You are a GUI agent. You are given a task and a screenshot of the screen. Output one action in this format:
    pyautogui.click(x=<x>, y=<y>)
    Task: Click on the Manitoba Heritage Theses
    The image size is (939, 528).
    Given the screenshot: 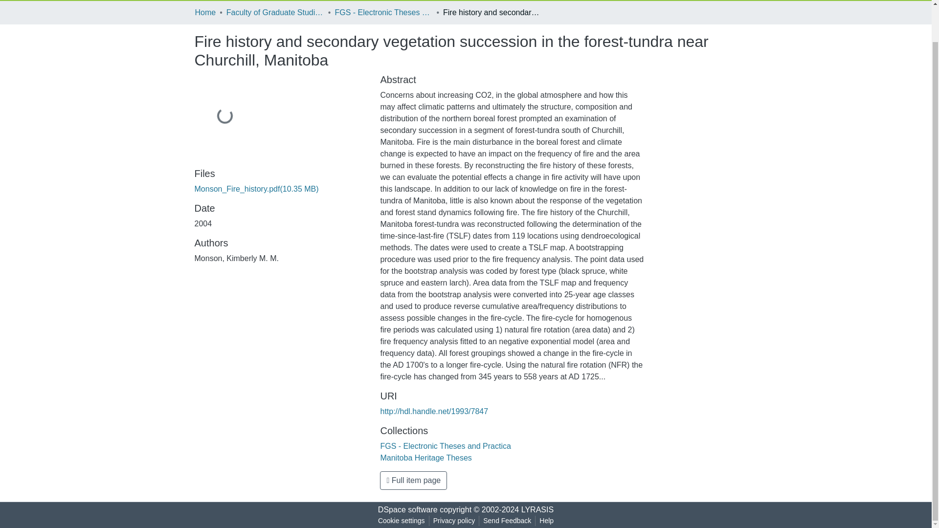 What is the action you would take?
    pyautogui.click(x=425, y=458)
    